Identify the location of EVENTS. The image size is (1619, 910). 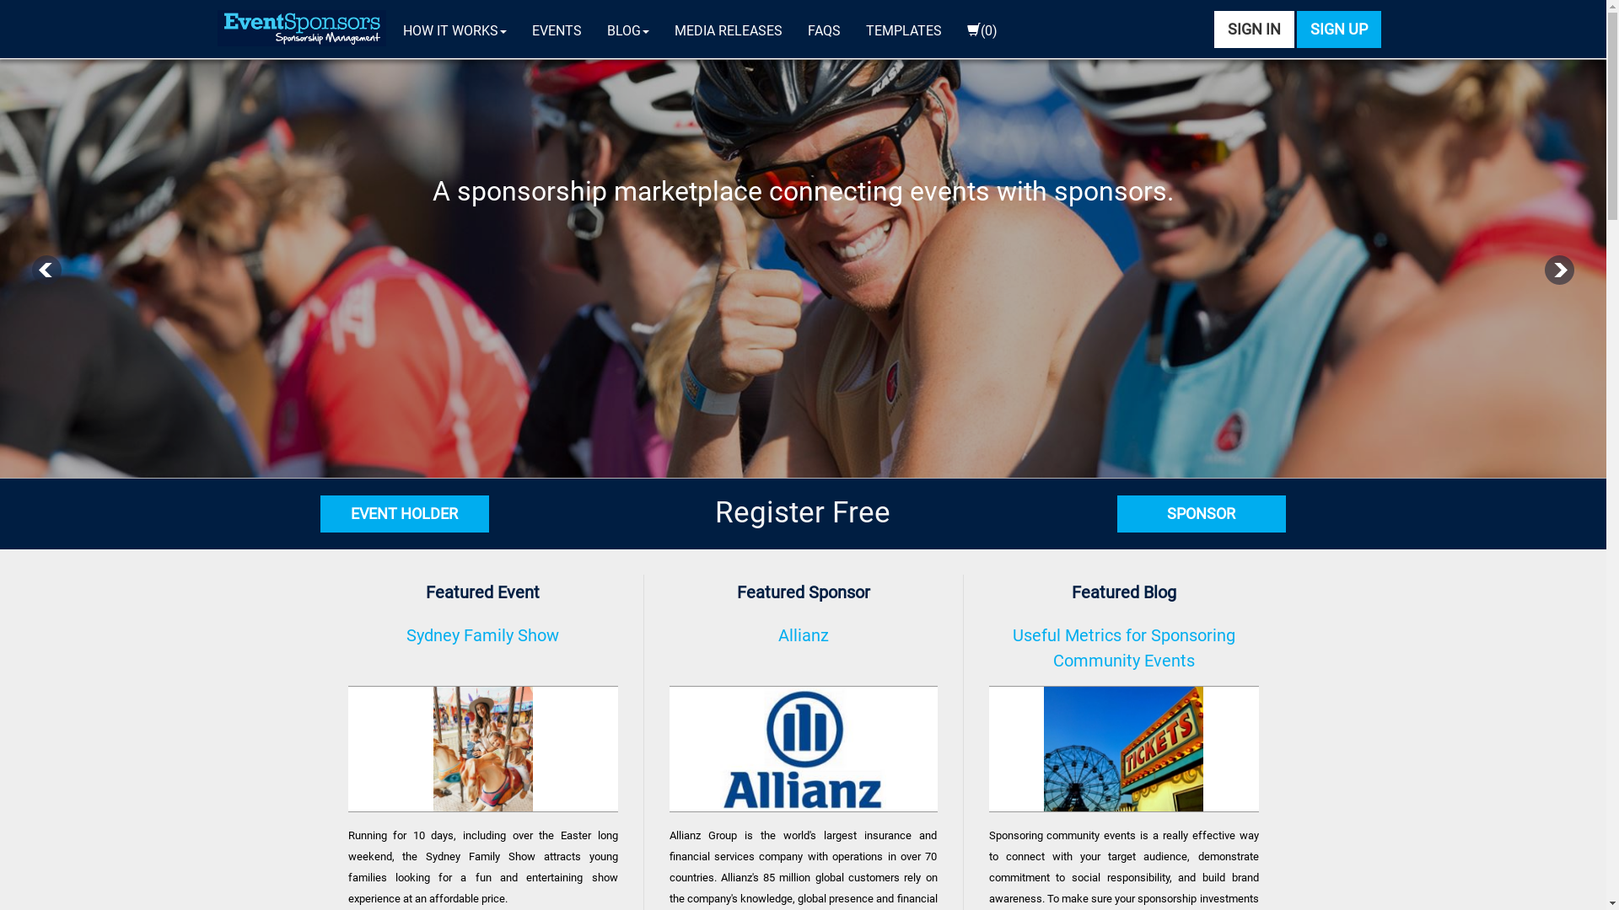
(557, 31).